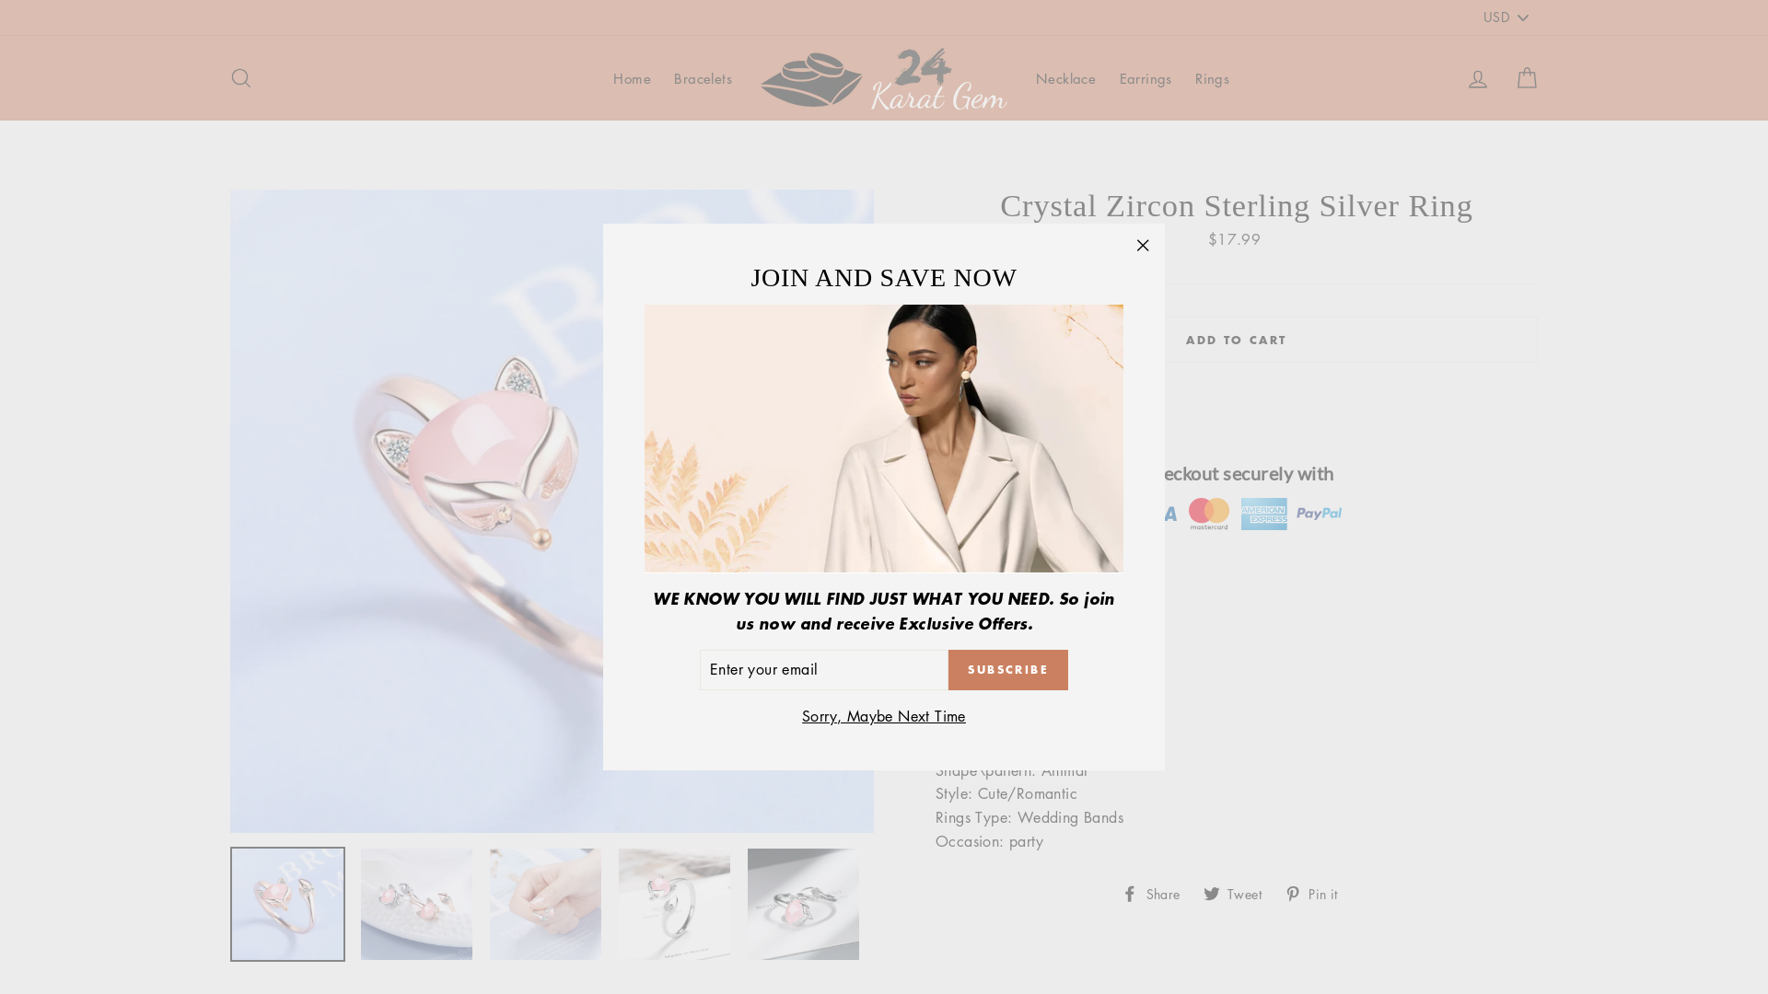 This screenshot has height=994, width=1768. Describe the element at coordinates (1146, 77) in the screenshot. I see `Earrings` at that location.